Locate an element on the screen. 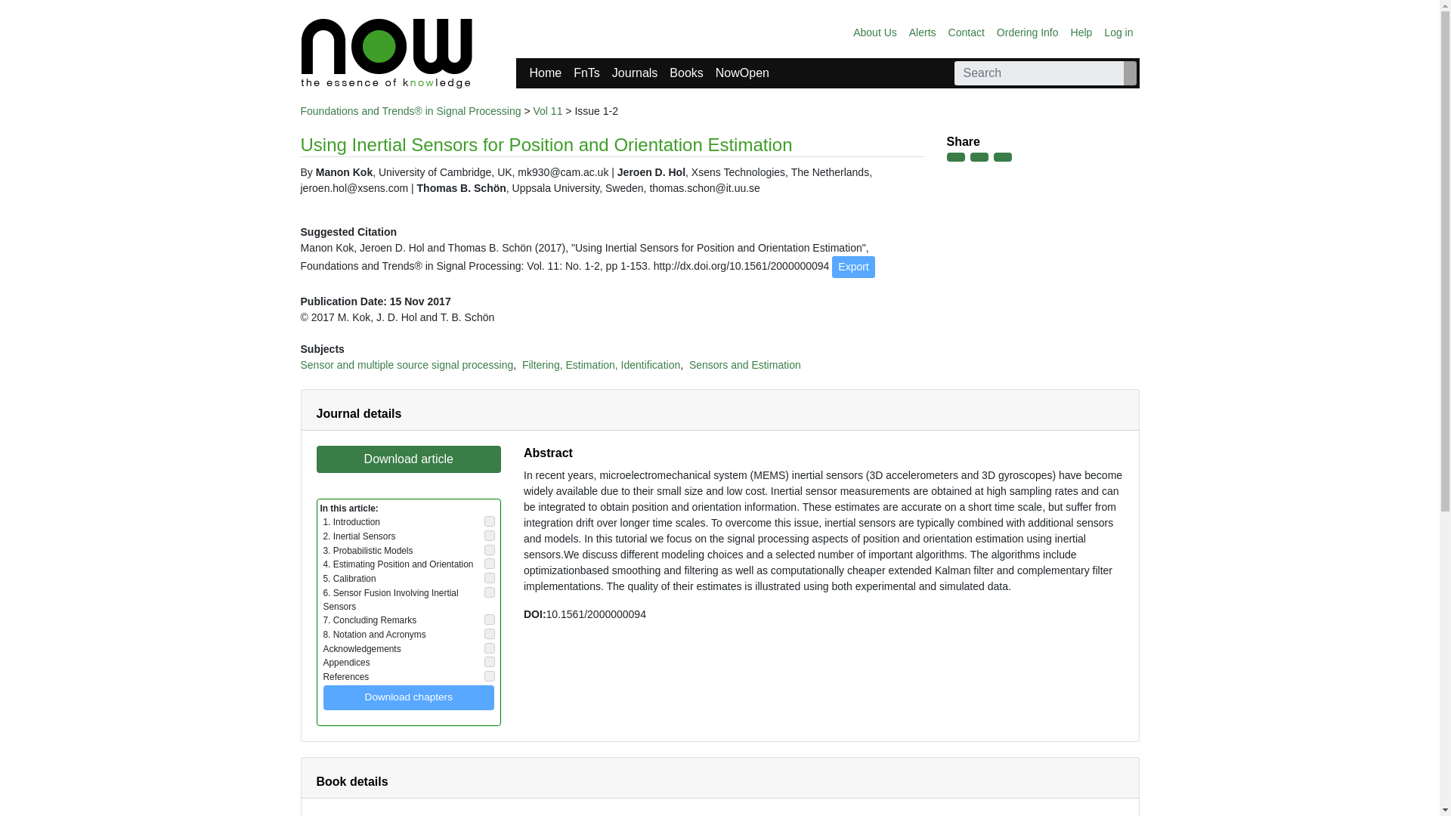  Help is located at coordinates (1081, 32).